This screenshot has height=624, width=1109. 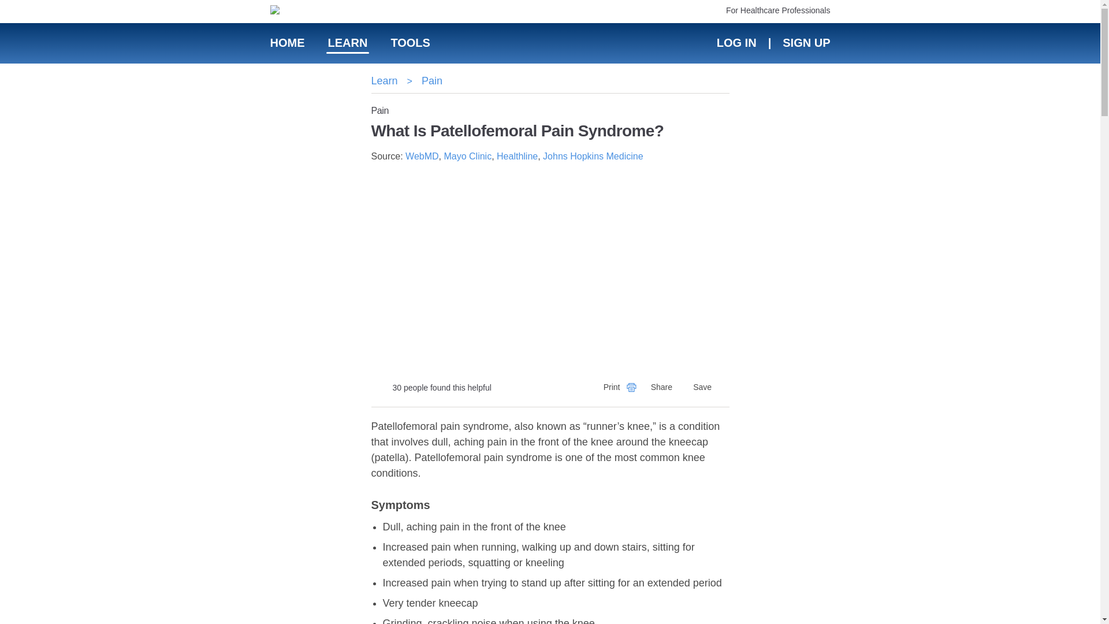 What do you see at coordinates (593, 156) in the screenshot?
I see `Johns Hopkins Medicine` at bounding box center [593, 156].